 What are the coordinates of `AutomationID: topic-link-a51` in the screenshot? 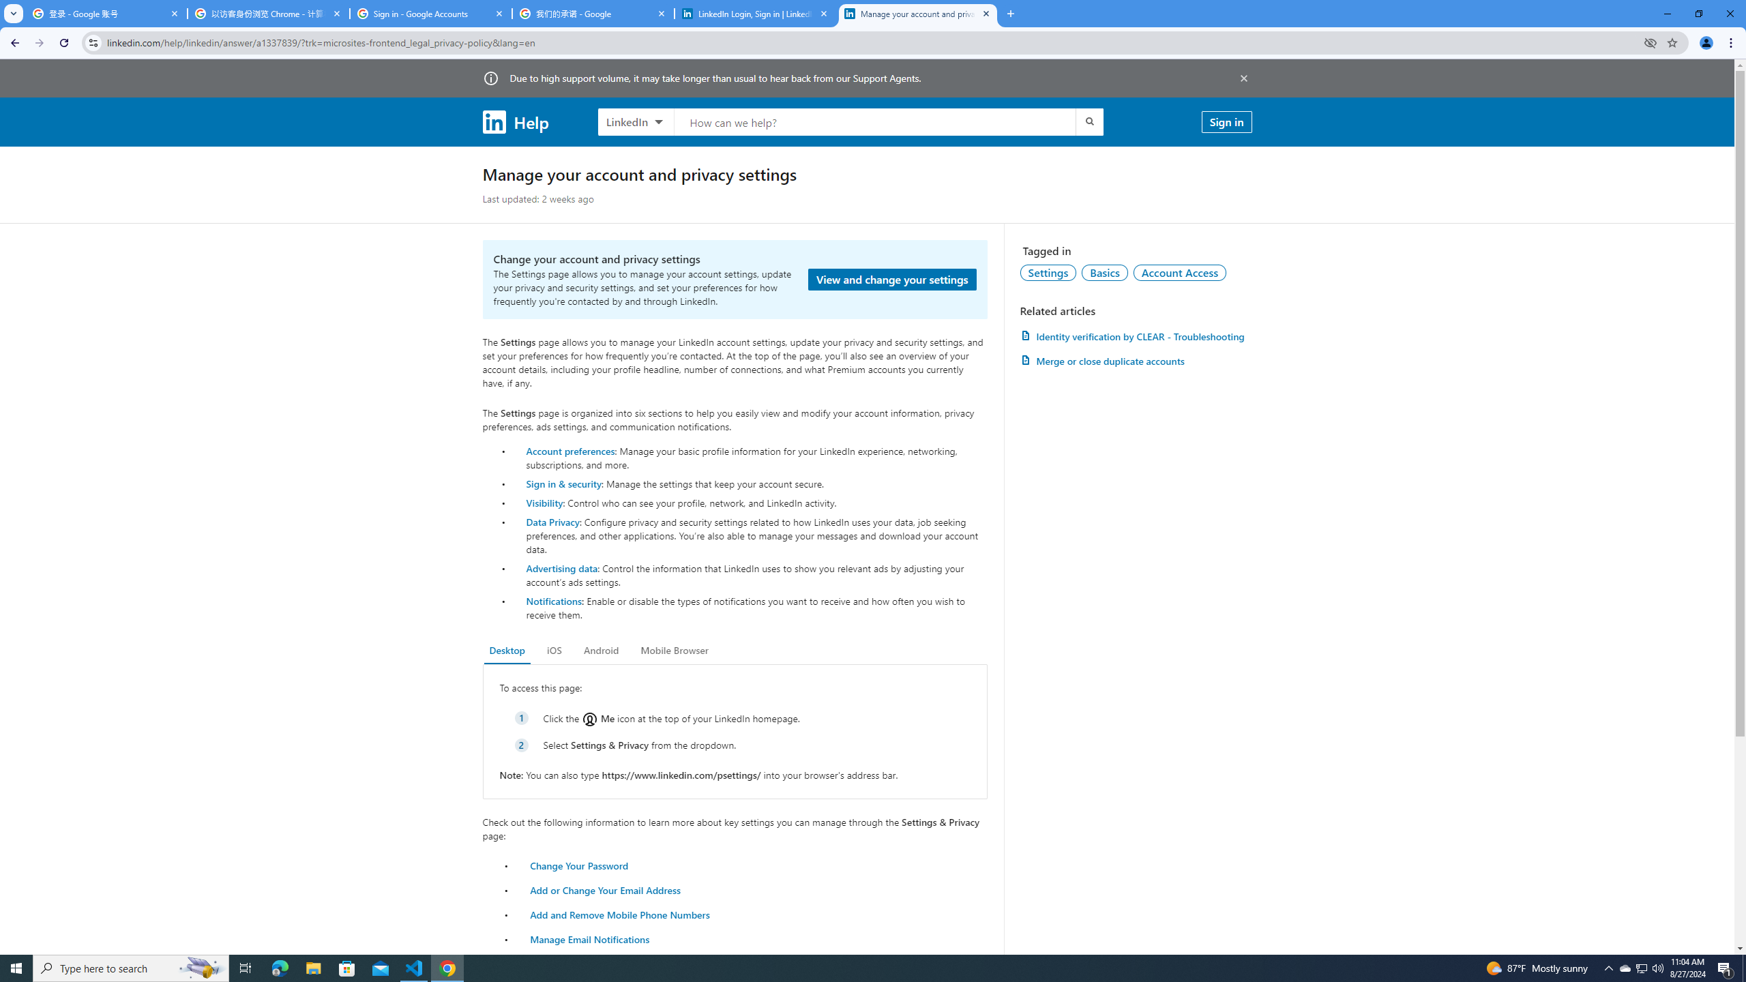 It's located at (1105, 272).